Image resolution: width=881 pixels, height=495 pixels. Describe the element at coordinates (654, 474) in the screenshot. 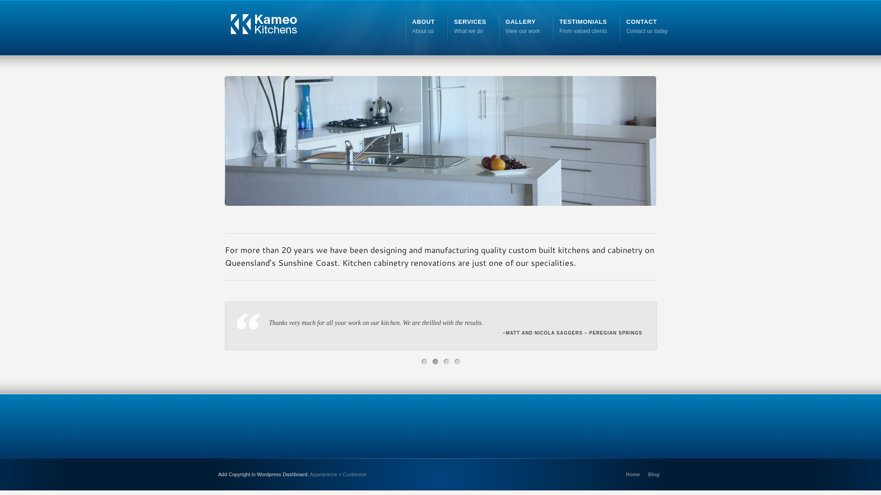

I see `Blog` at that location.